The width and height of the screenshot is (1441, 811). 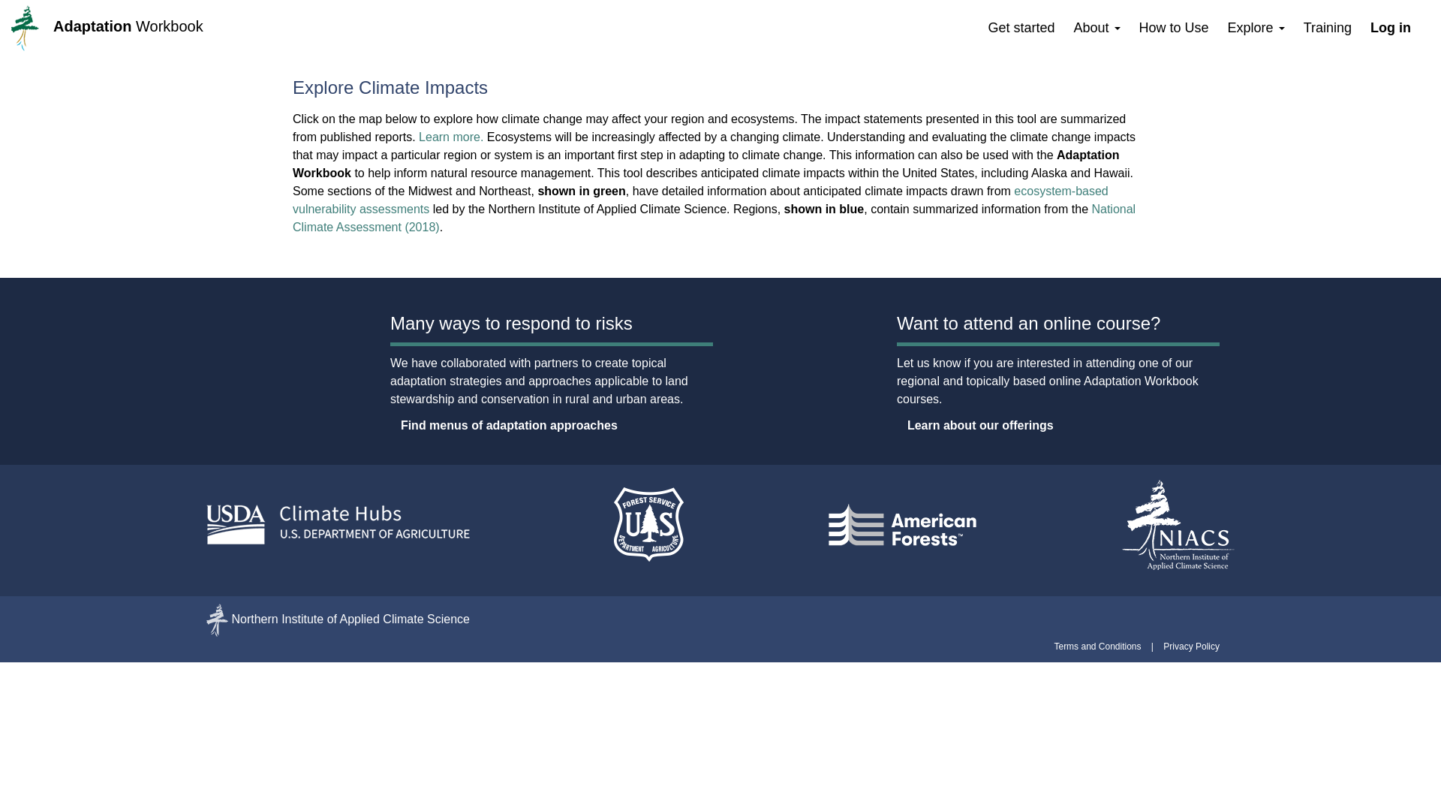 I want to click on Home, so click(x=128, y=26).